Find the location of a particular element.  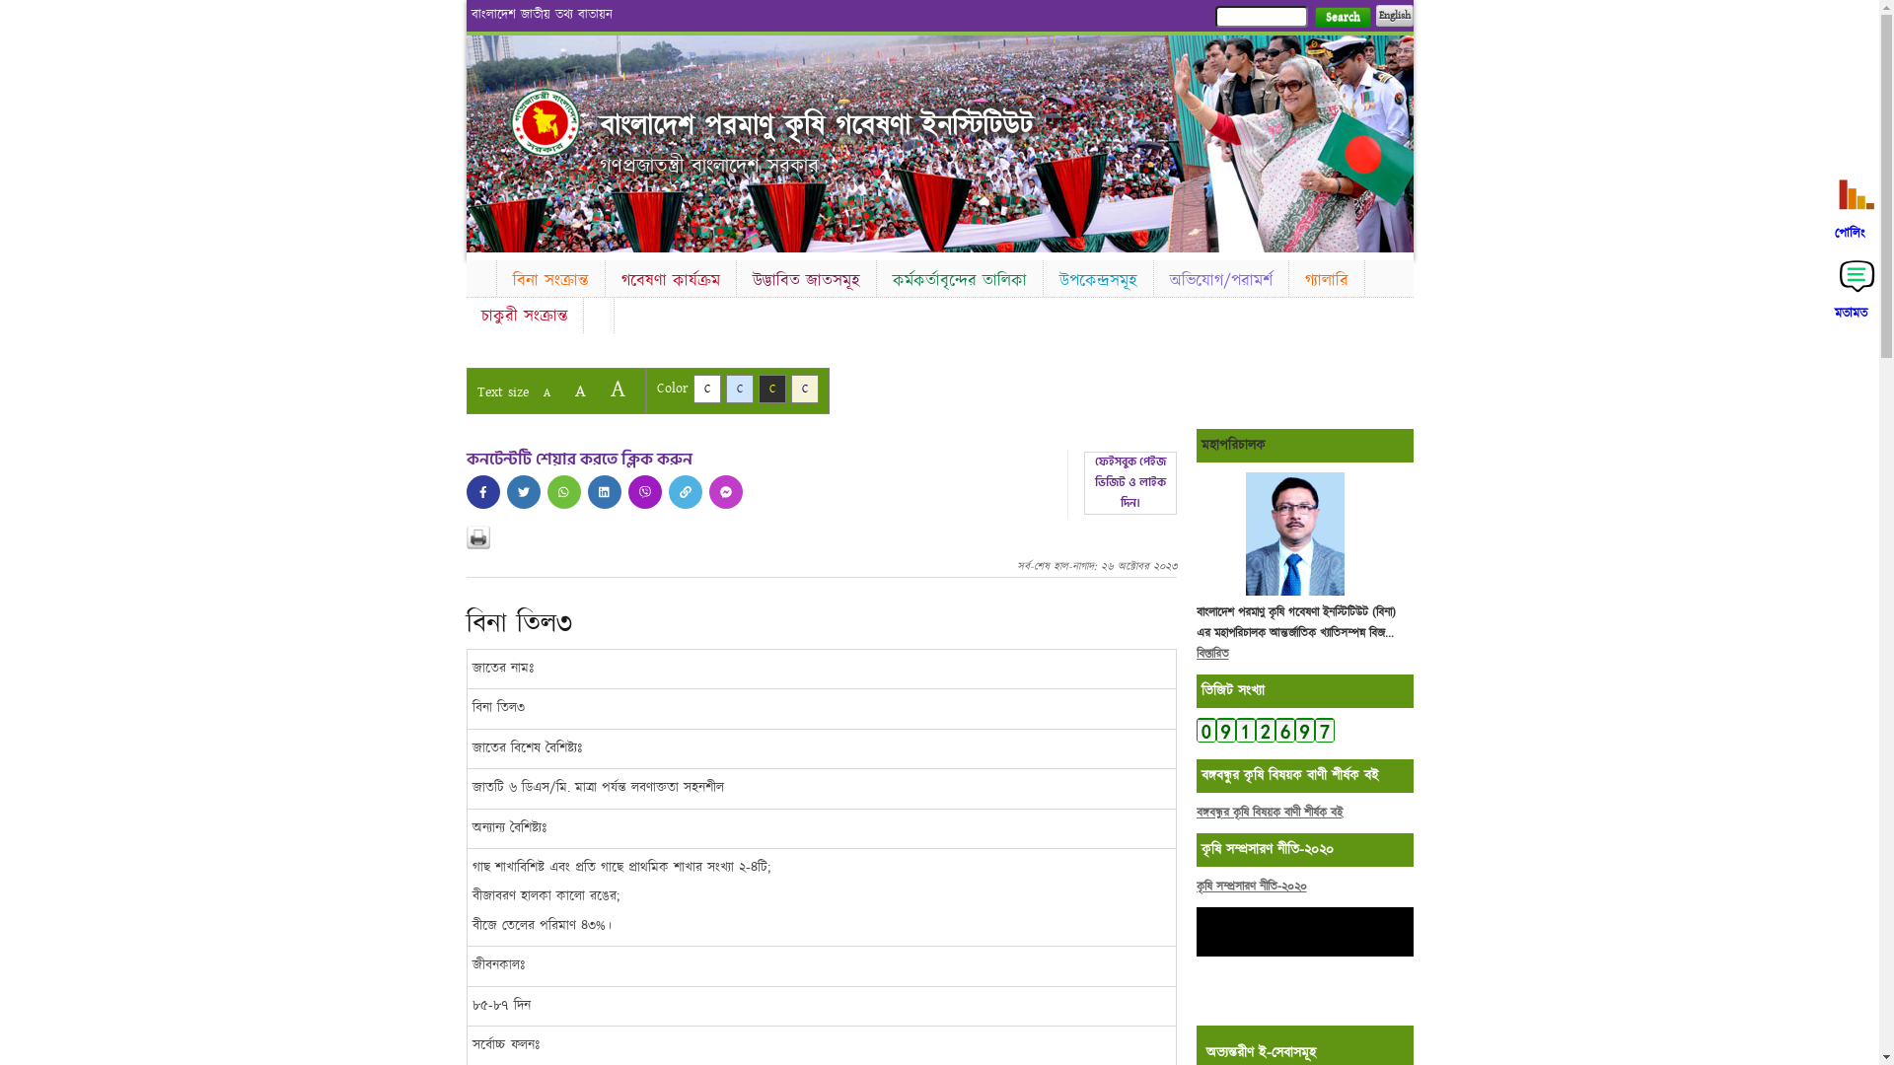

C is located at coordinates (740, 389).